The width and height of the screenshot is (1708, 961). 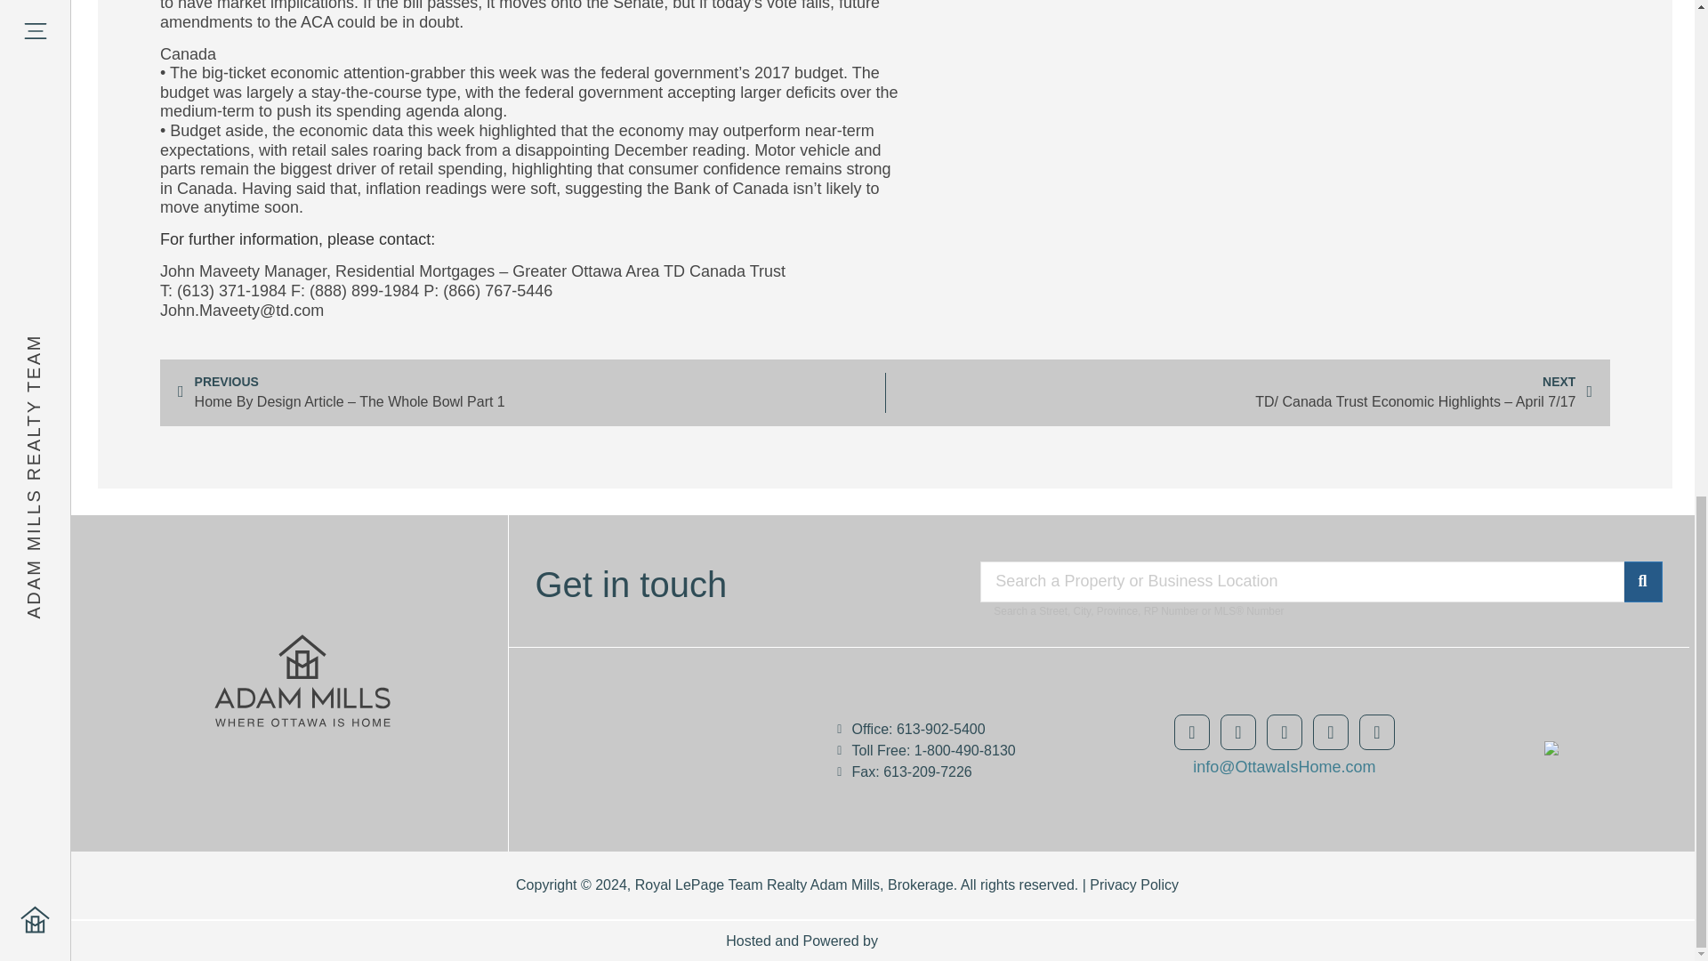 What do you see at coordinates (964, 751) in the screenshot?
I see `Toll Free: 1-800-490-8130` at bounding box center [964, 751].